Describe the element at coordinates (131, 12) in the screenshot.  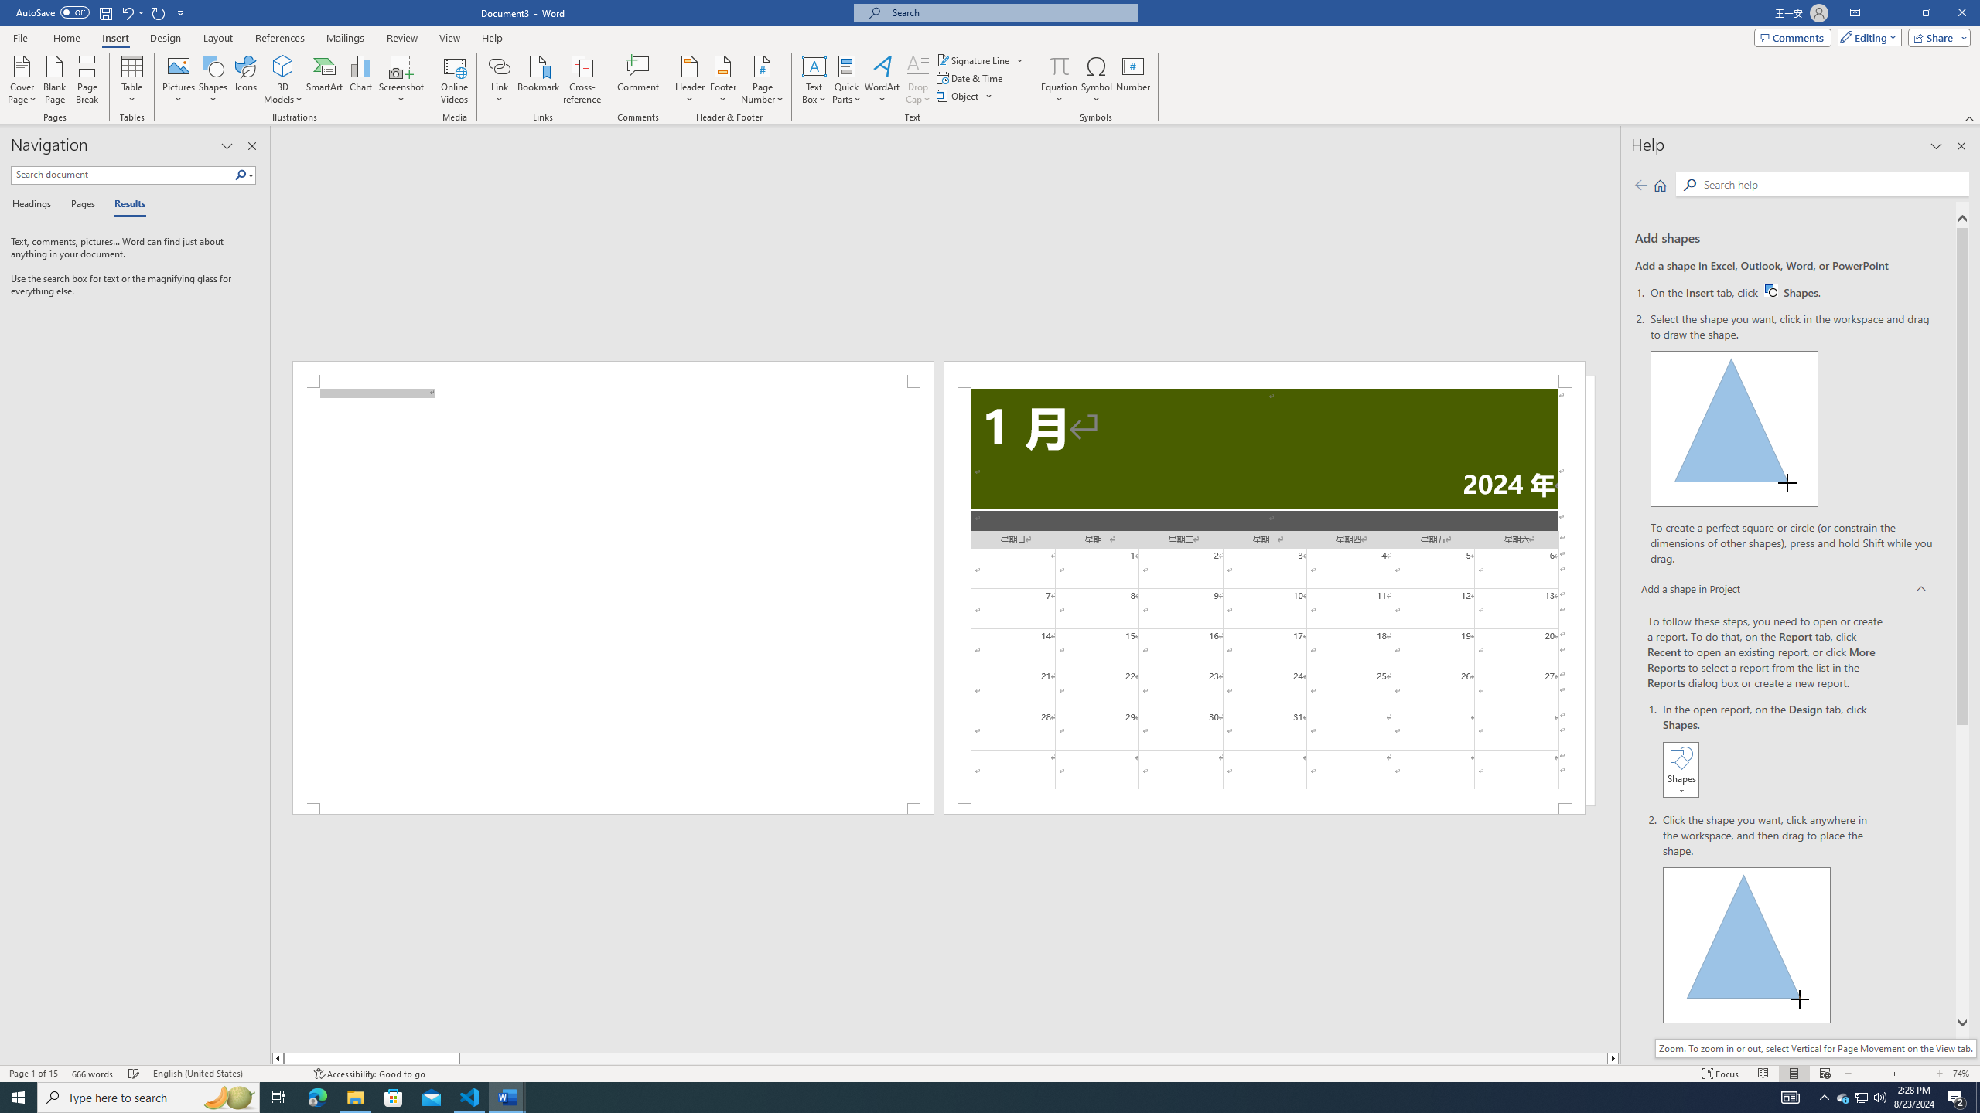
I see `Undo New Page` at that location.